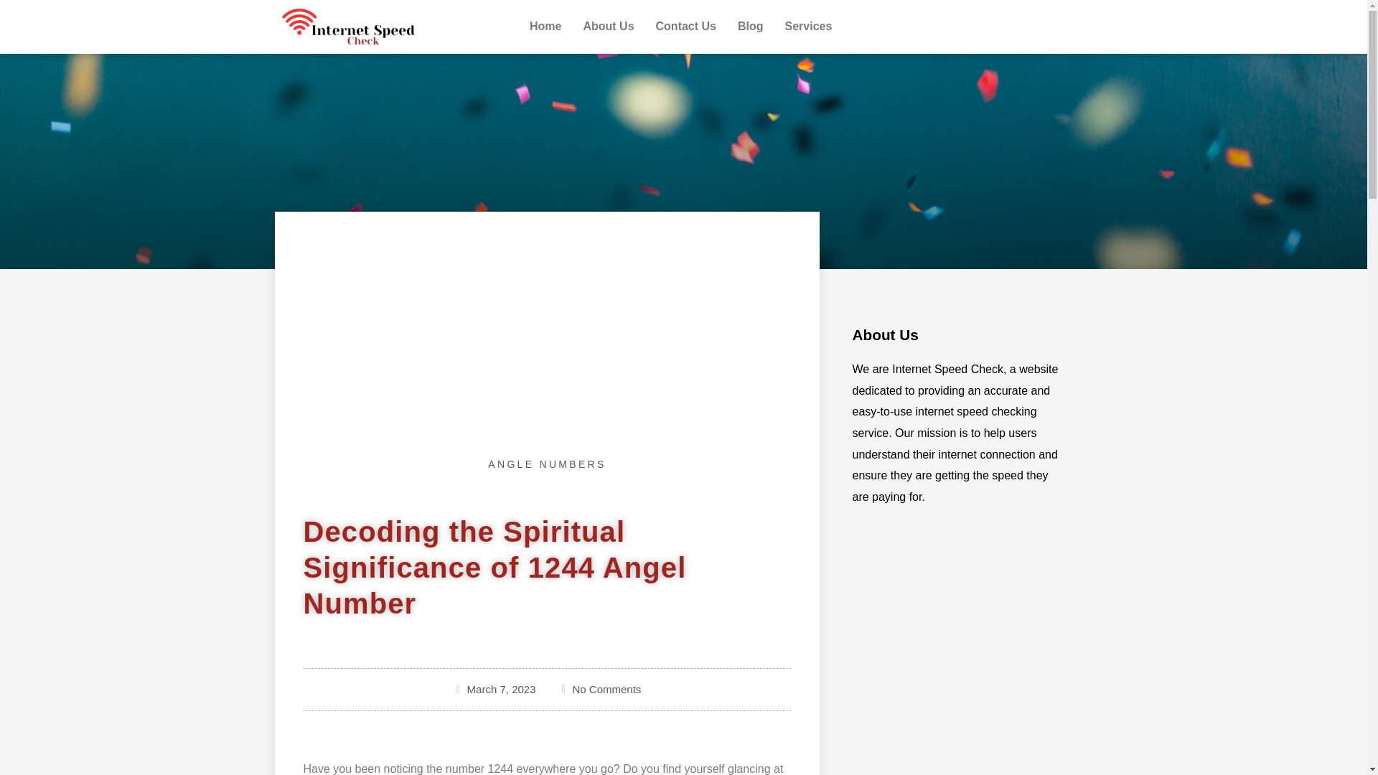  Describe the element at coordinates (686, 27) in the screenshot. I see `Contact Us` at that location.